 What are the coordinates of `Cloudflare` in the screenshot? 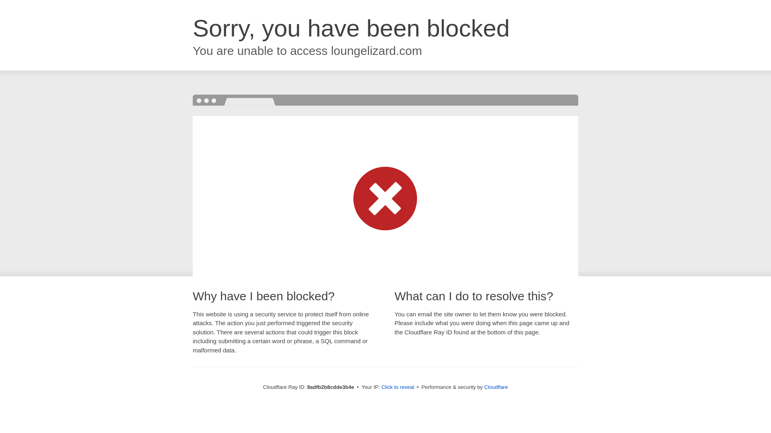 It's located at (496, 387).